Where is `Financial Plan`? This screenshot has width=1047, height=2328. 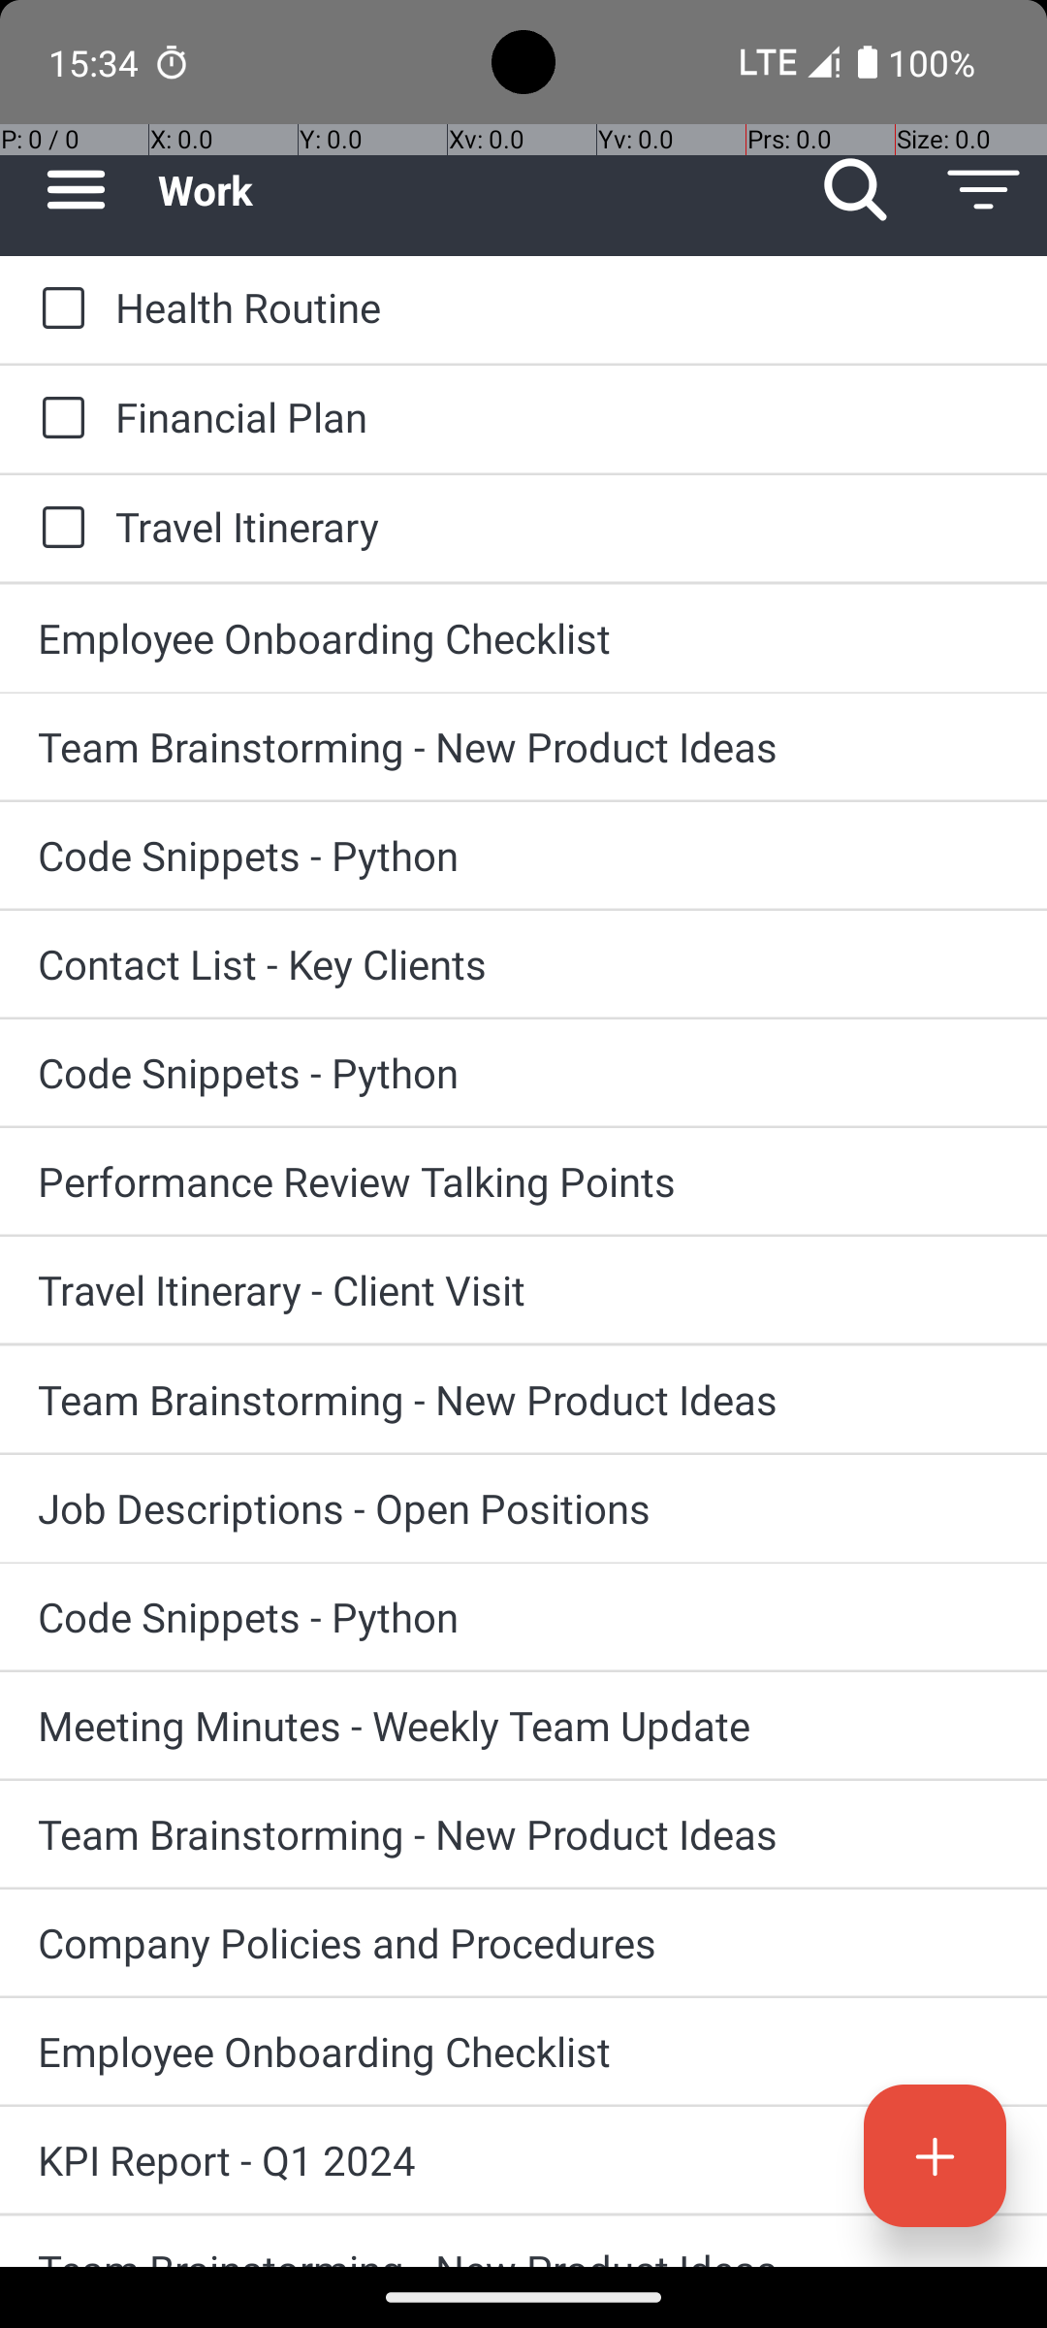
Financial Plan is located at coordinates (562, 417).